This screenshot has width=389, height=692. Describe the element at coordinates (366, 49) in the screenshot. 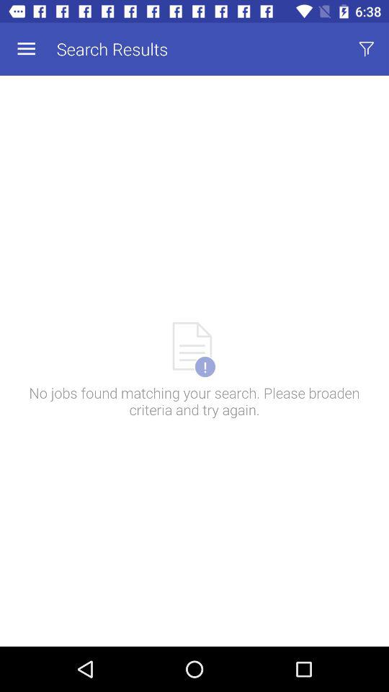

I see `turn off the icon above the no jobs found` at that location.